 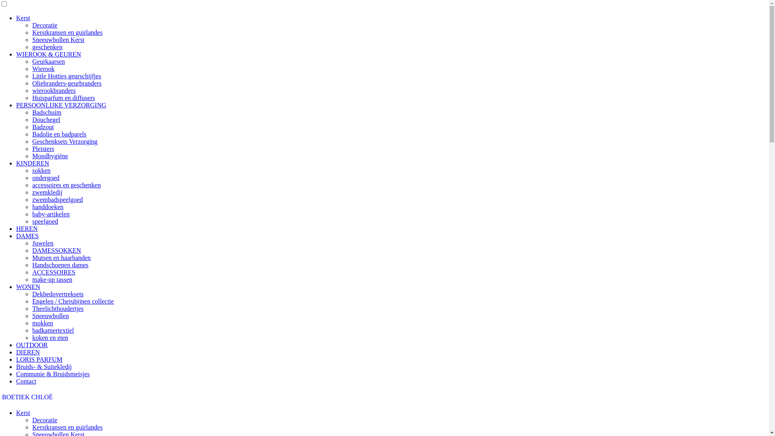 What do you see at coordinates (51, 316) in the screenshot?
I see `Sneeuwbollen` at bounding box center [51, 316].